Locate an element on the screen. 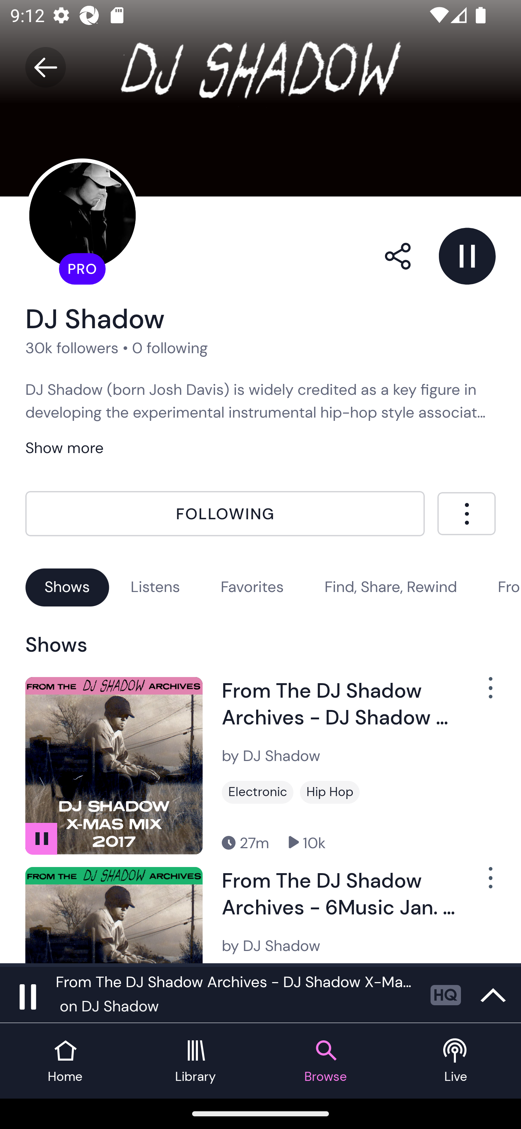  30k followers is located at coordinates (72, 347).